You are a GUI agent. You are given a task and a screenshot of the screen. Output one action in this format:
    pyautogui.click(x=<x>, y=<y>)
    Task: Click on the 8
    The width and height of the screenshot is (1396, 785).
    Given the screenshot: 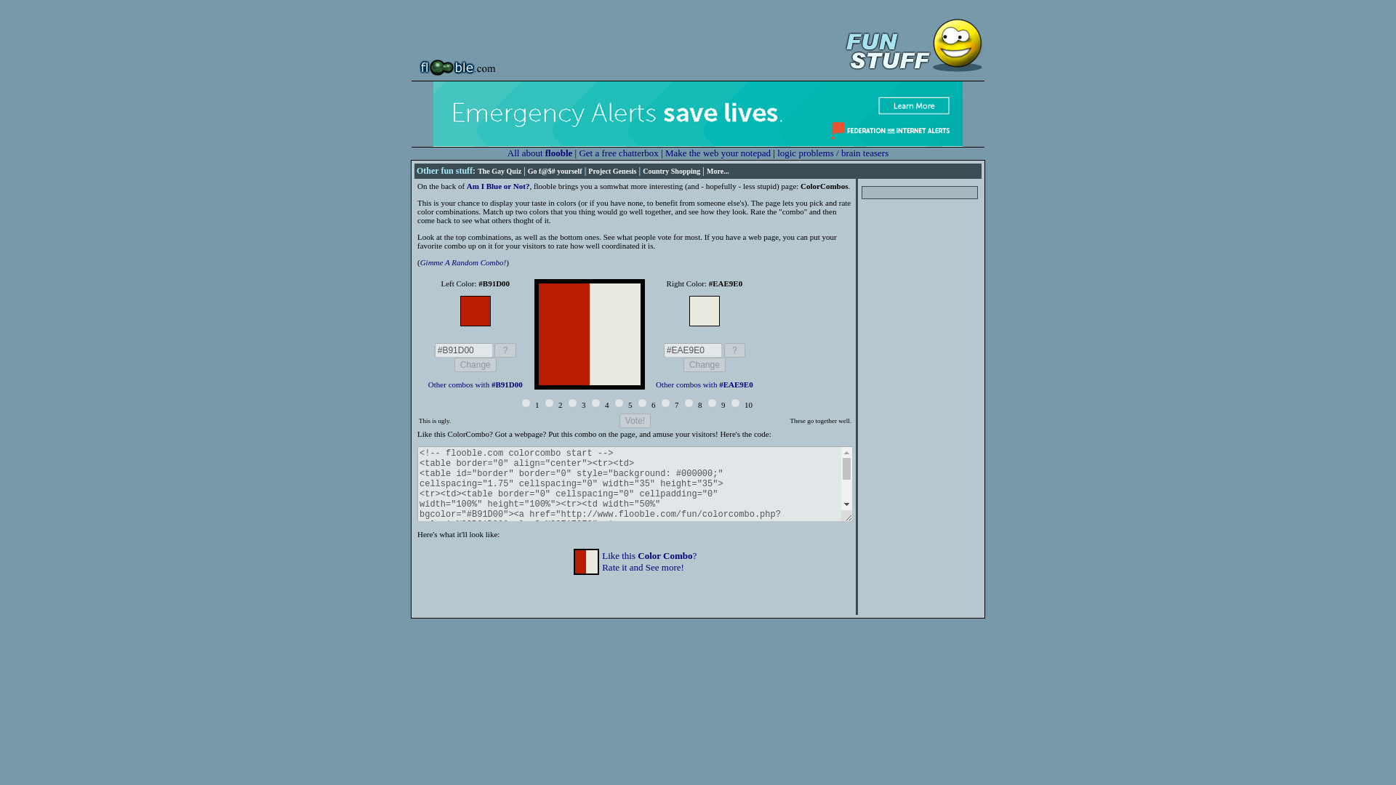 What is the action you would take?
    pyautogui.click(x=689, y=403)
    